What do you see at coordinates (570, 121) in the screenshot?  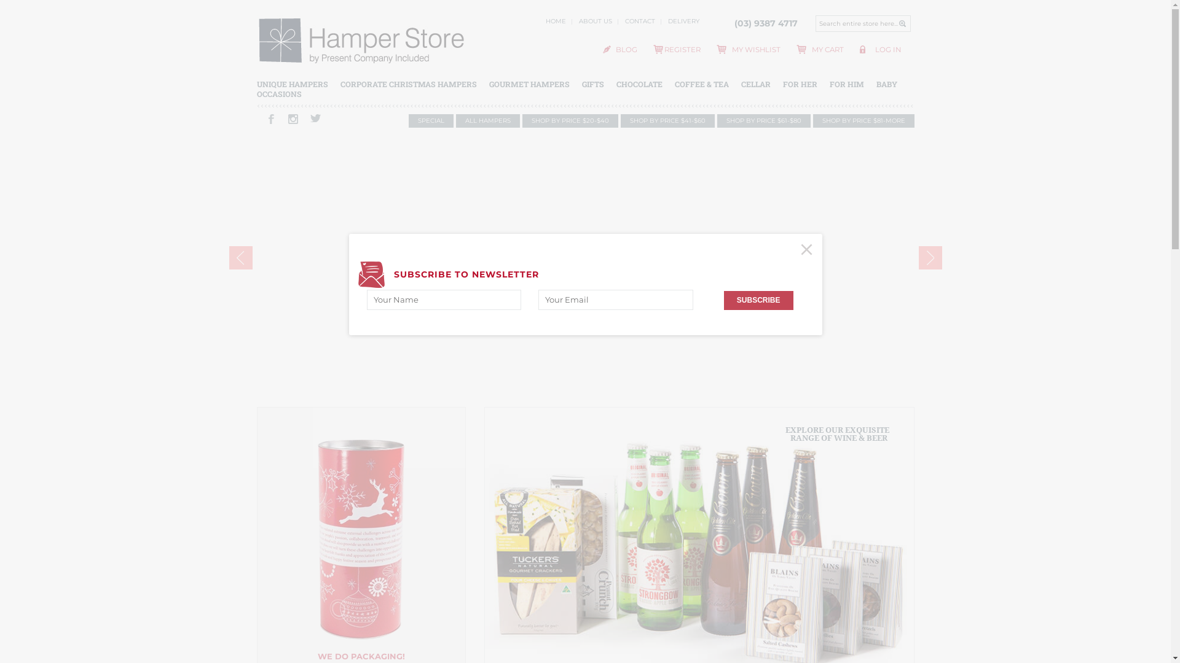 I see `SHOP BY PRICE $20-$40` at bounding box center [570, 121].